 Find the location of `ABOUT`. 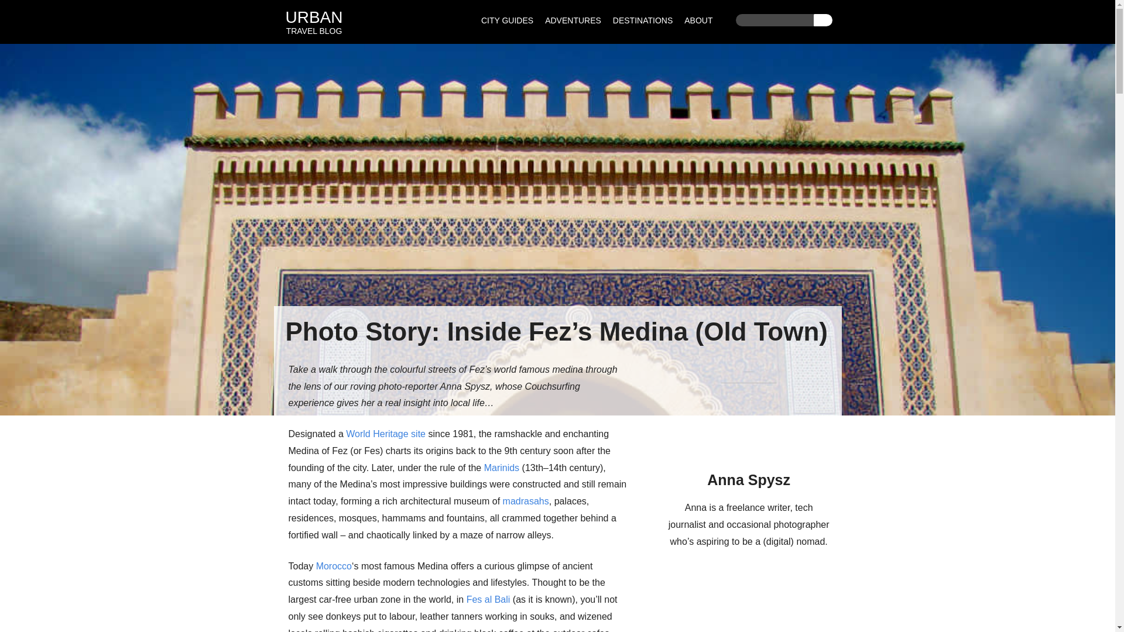

ABOUT is located at coordinates (698, 22).